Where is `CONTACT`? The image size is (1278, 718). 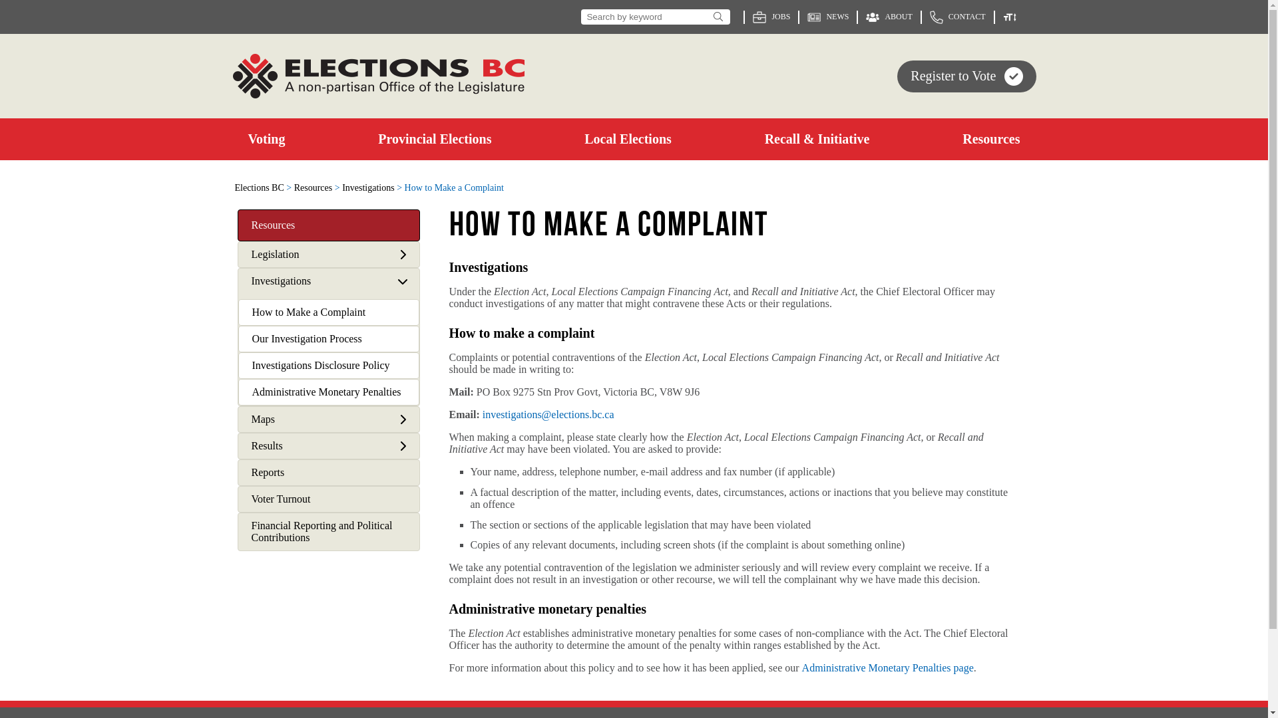
CONTACT is located at coordinates (958, 17).